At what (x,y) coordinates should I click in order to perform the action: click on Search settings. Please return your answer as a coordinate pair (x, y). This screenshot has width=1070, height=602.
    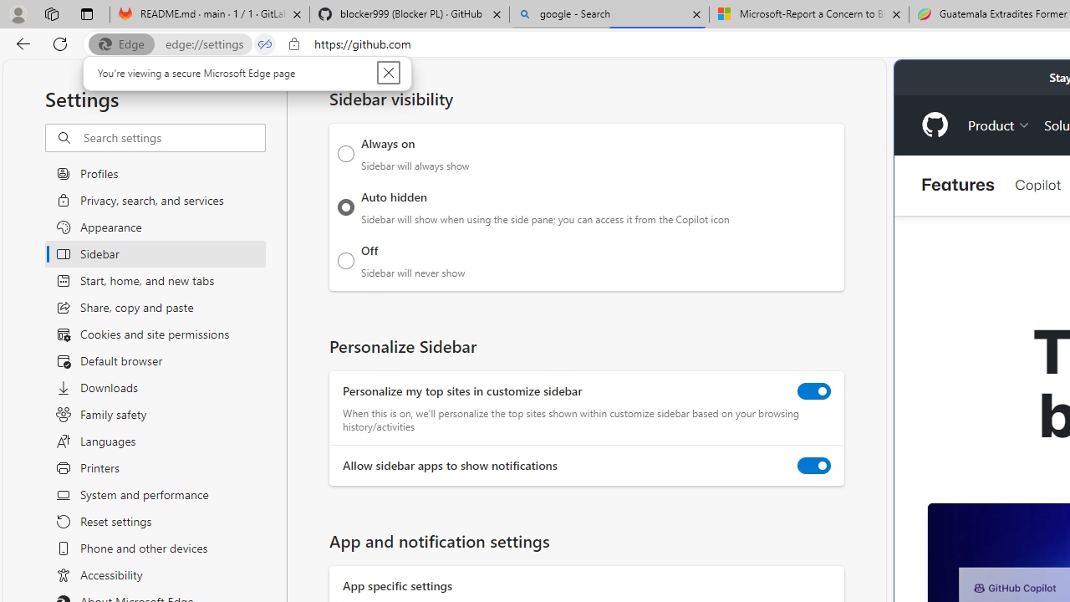
    Looking at the image, I should click on (174, 138).